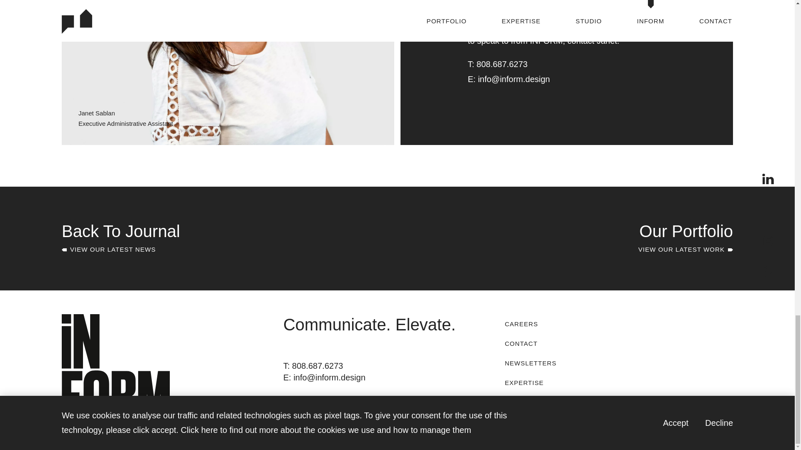 This screenshot has width=801, height=450. Describe the element at coordinates (554, 382) in the screenshot. I see `PRIVACY POLICY` at that location.